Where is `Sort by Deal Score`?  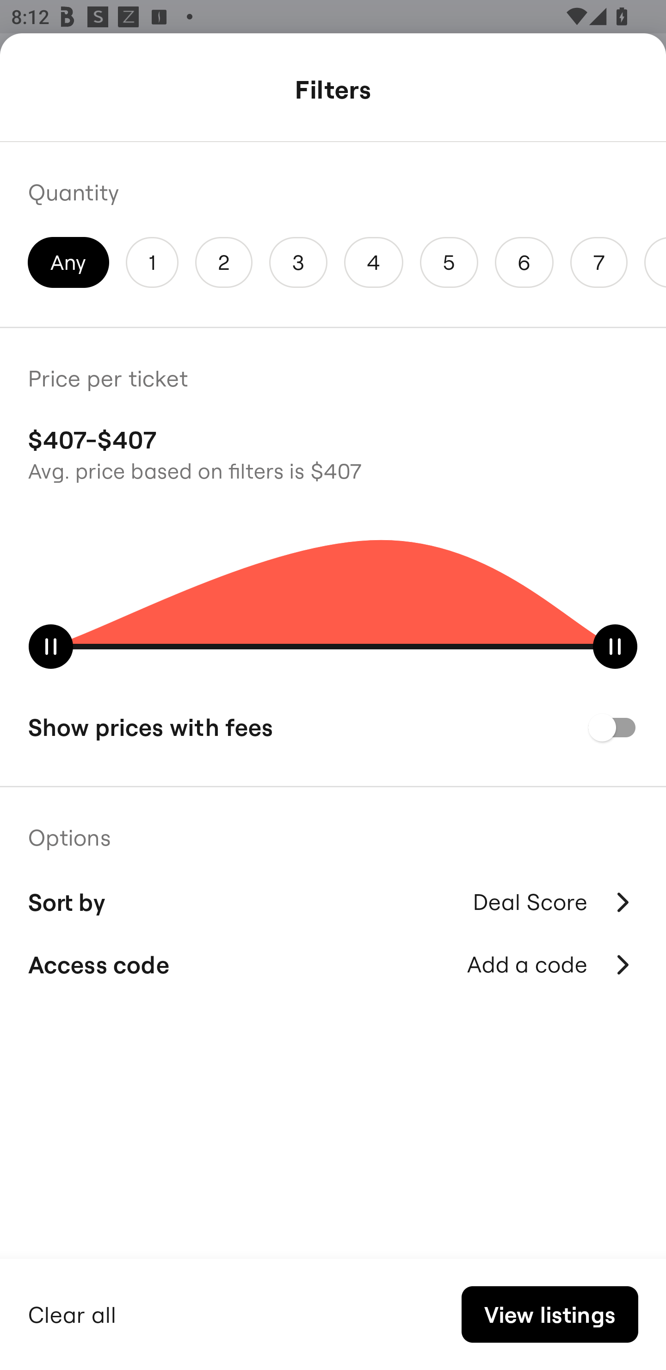 Sort by Deal Score is located at coordinates (333, 900).